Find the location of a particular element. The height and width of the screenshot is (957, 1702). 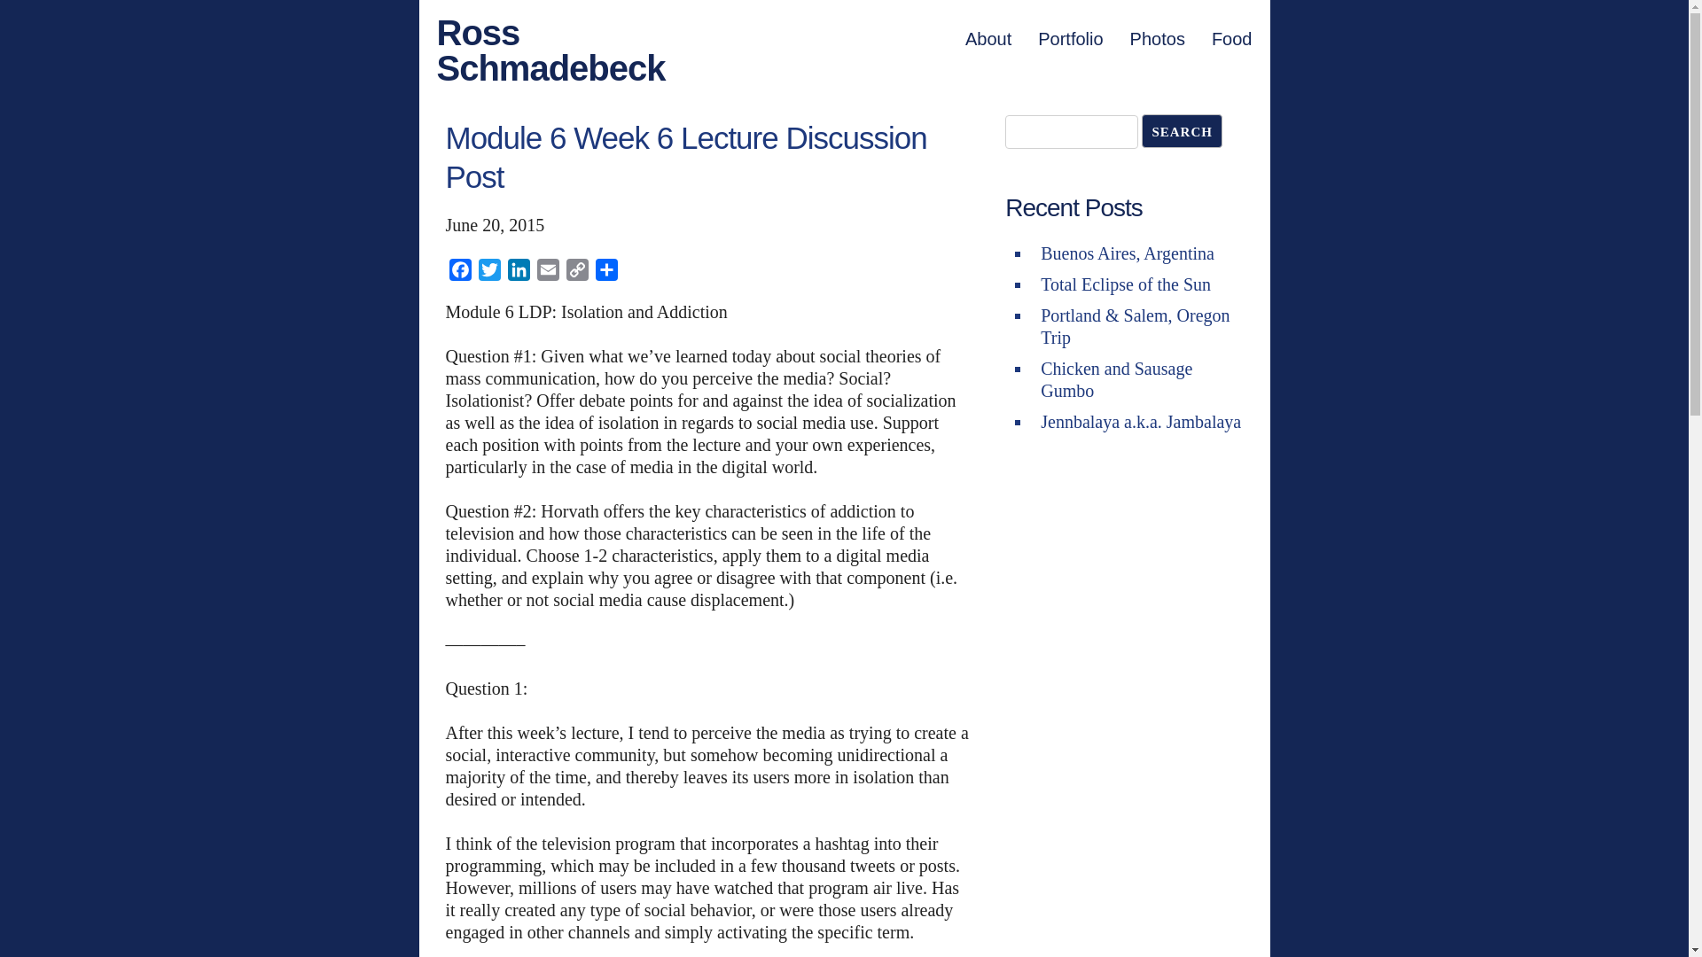

Portfolio is located at coordinates (1071, 39).